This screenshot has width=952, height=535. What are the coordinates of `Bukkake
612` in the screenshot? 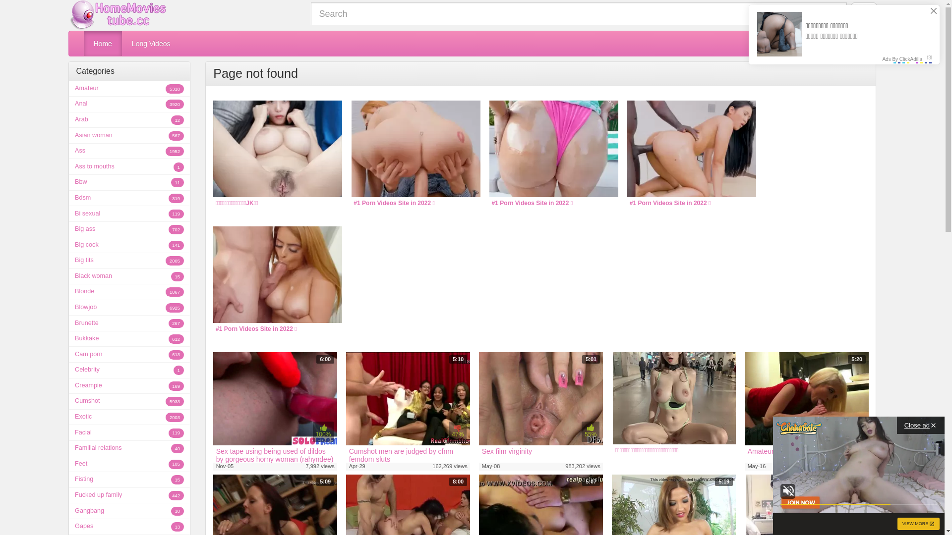 It's located at (129, 339).